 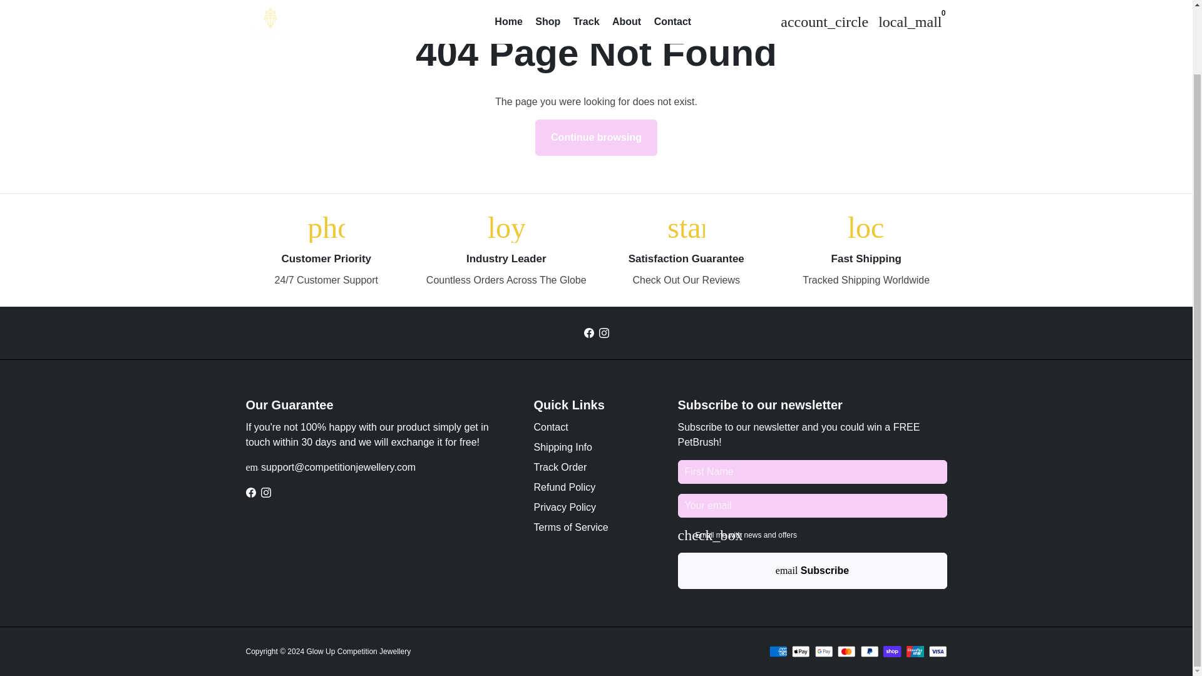 What do you see at coordinates (824, 651) in the screenshot?
I see `Google Pay` at bounding box center [824, 651].